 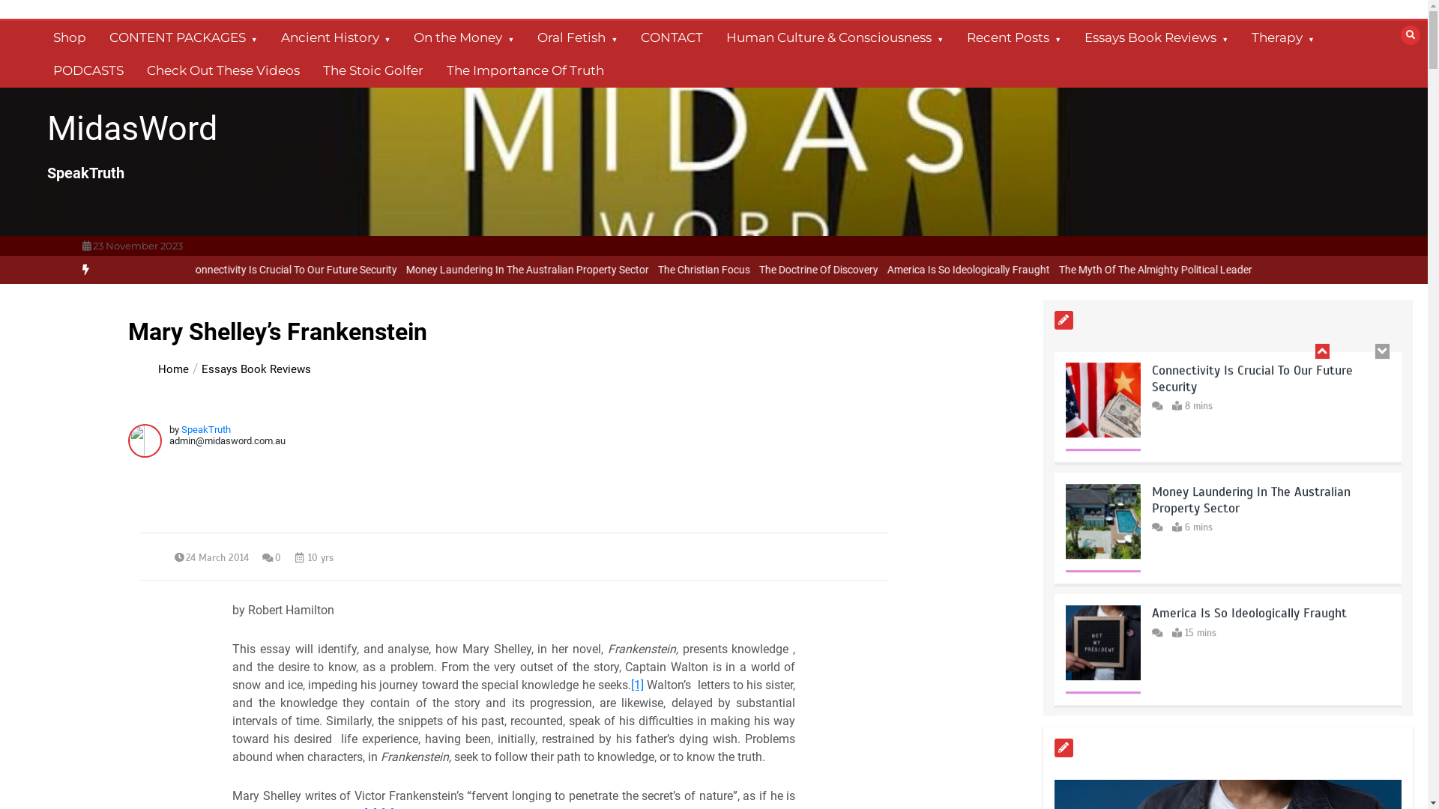 What do you see at coordinates (1249, 493) in the screenshot?
I see `America Is So Ideologically Fraught` at bounding box center [1249, 493].